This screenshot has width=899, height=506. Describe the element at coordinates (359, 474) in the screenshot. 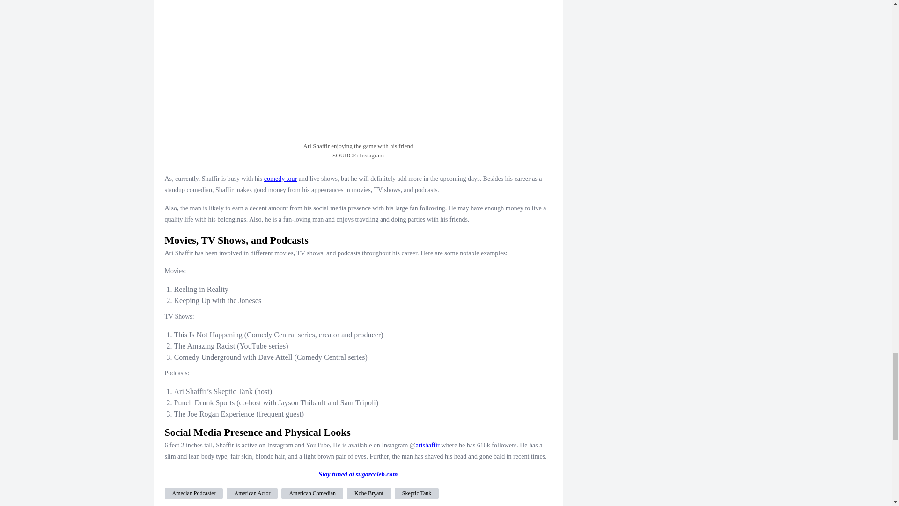

I see `Stay tuned at sugarceleb.com` at that location.